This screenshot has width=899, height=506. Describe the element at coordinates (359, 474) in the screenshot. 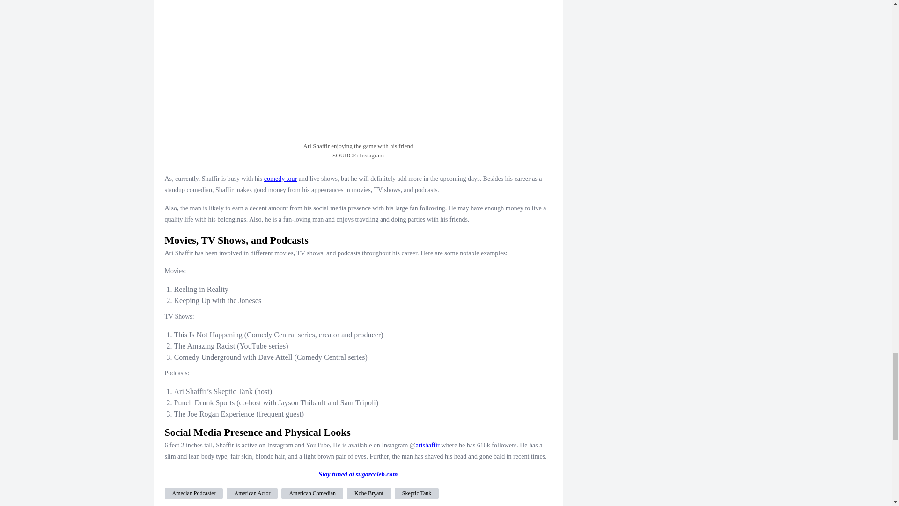

I see `Stay tuned at sugarceleb.com` at that location.